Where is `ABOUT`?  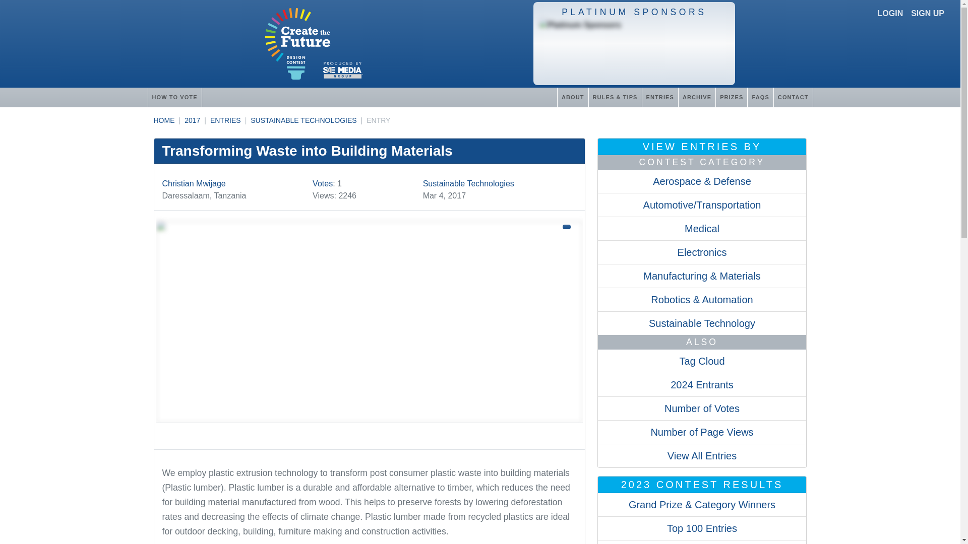
ABOUT is located at coordinates (573, 97).